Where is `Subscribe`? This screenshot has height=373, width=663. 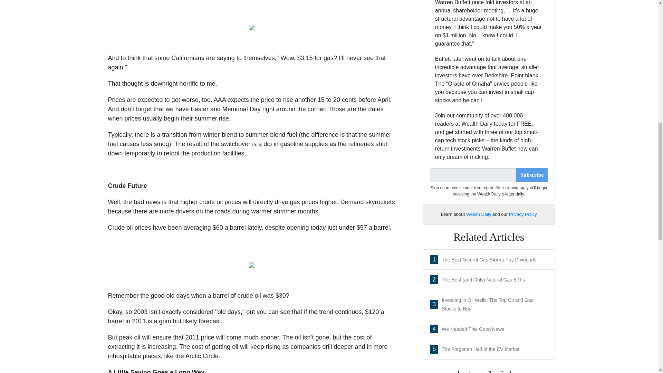 Subscribe is located at coordinates (532, 175).